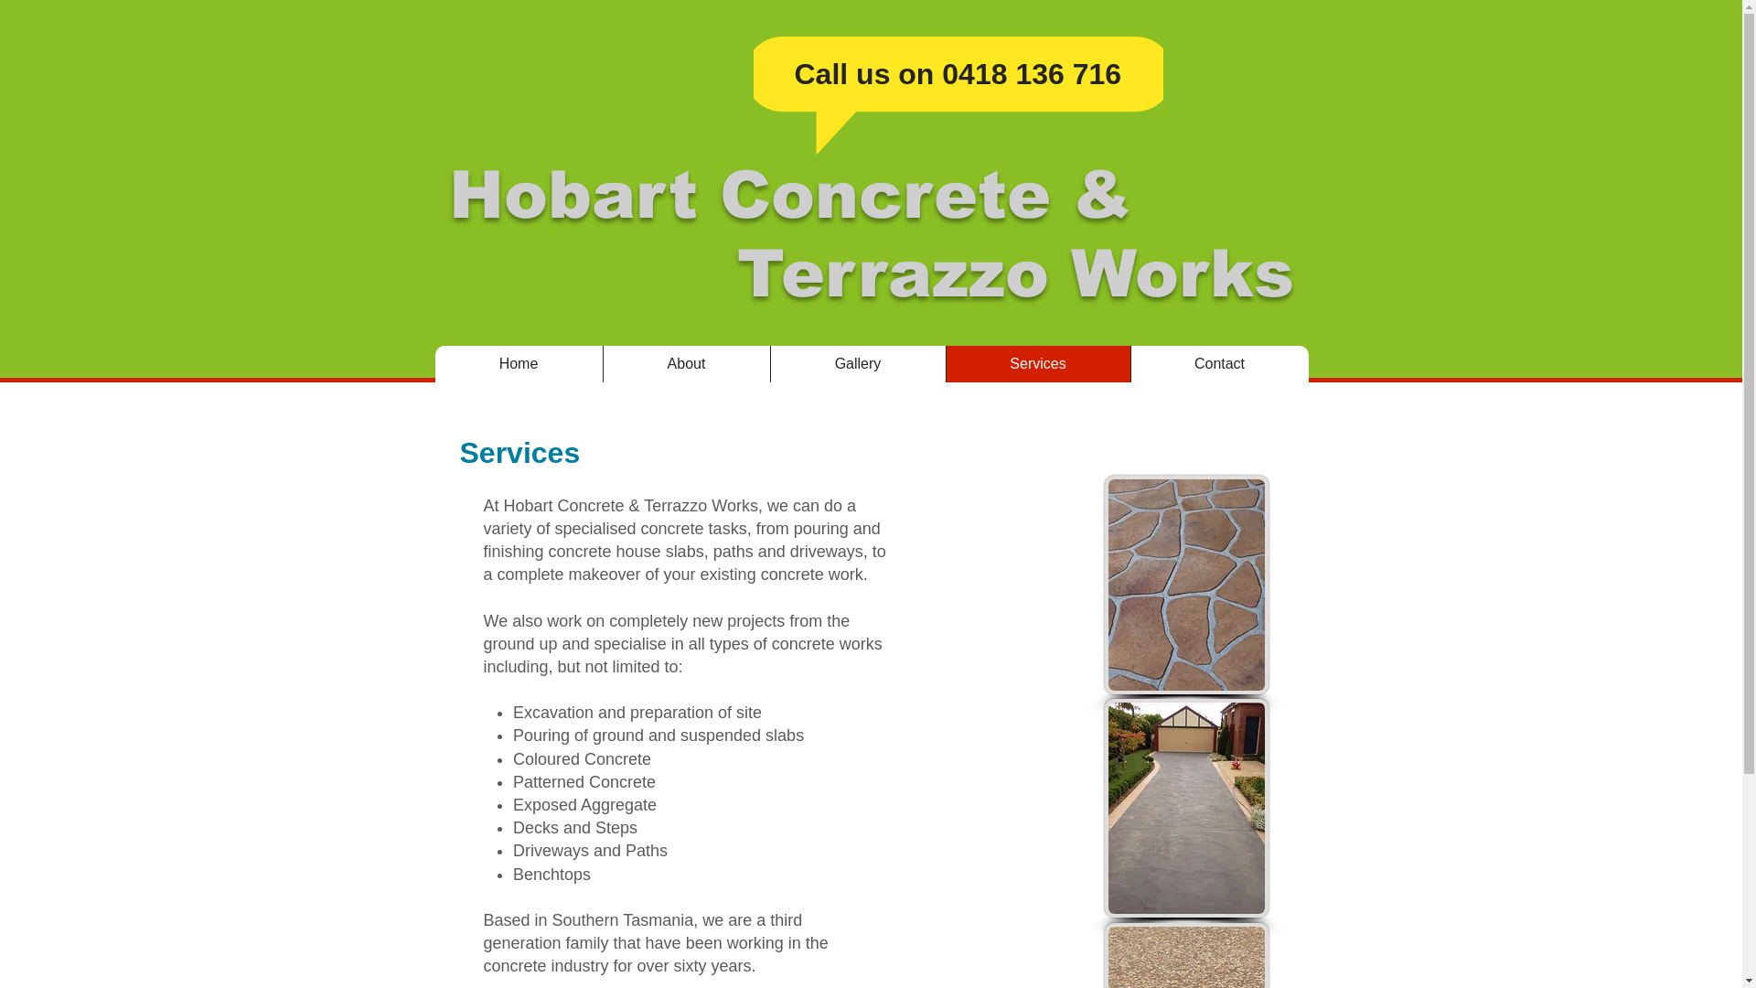  Describe the element at coordinates (788, 195) in the screenshot. I see `Hobart Concrete &` at that location.